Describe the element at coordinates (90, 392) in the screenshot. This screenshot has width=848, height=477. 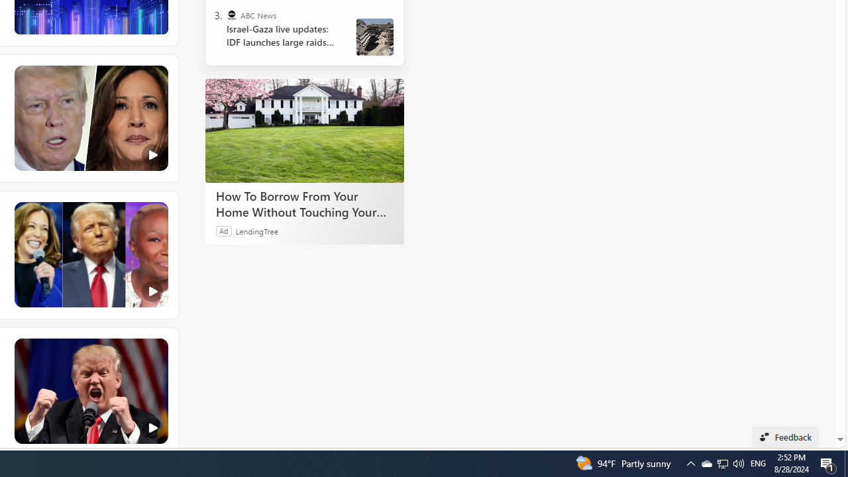
I see `Class: hero-image` at that location.